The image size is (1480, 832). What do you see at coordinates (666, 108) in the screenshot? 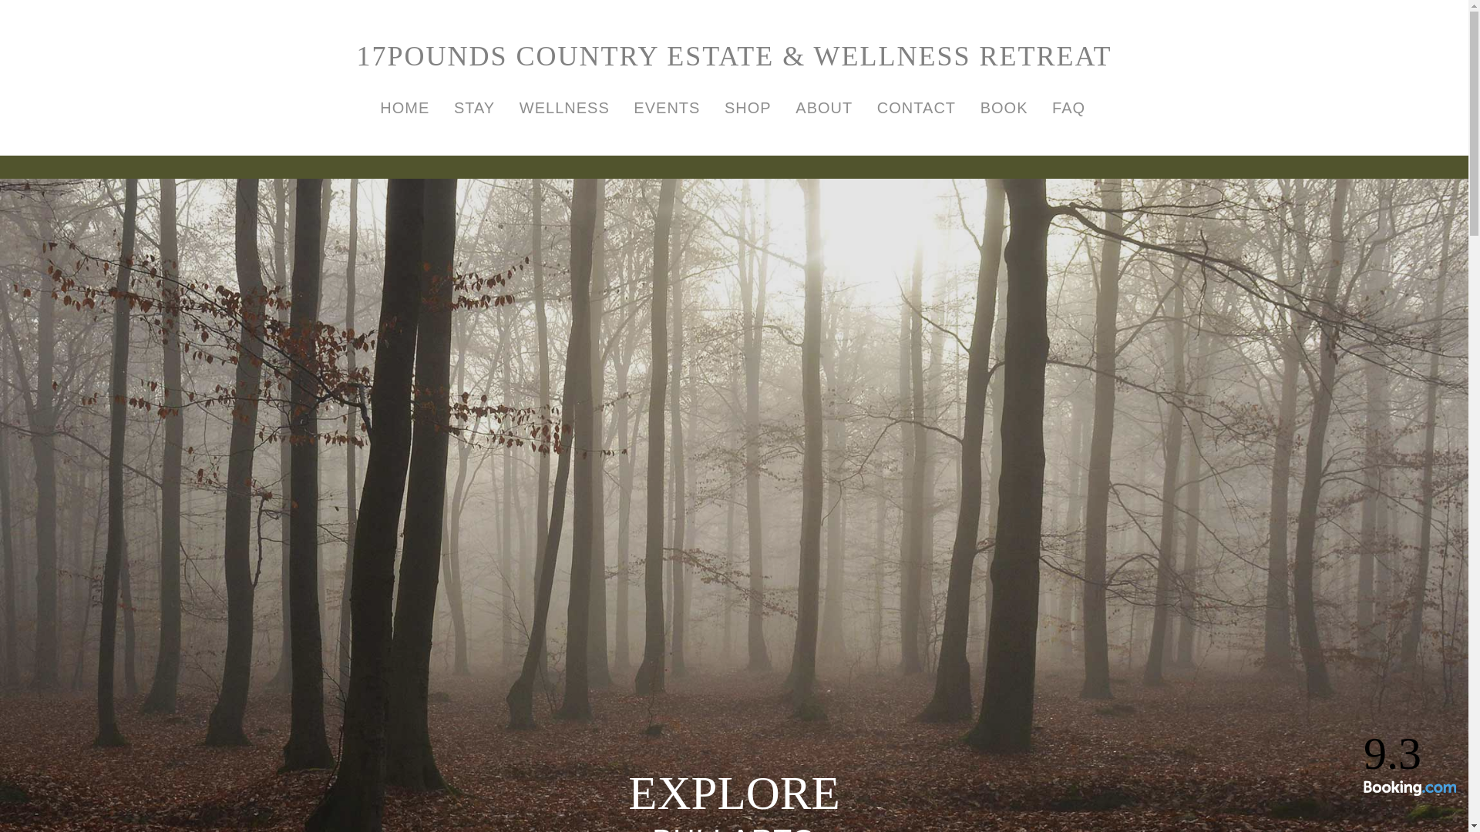
I see `EVENTS` at bounding box center [666, 108].